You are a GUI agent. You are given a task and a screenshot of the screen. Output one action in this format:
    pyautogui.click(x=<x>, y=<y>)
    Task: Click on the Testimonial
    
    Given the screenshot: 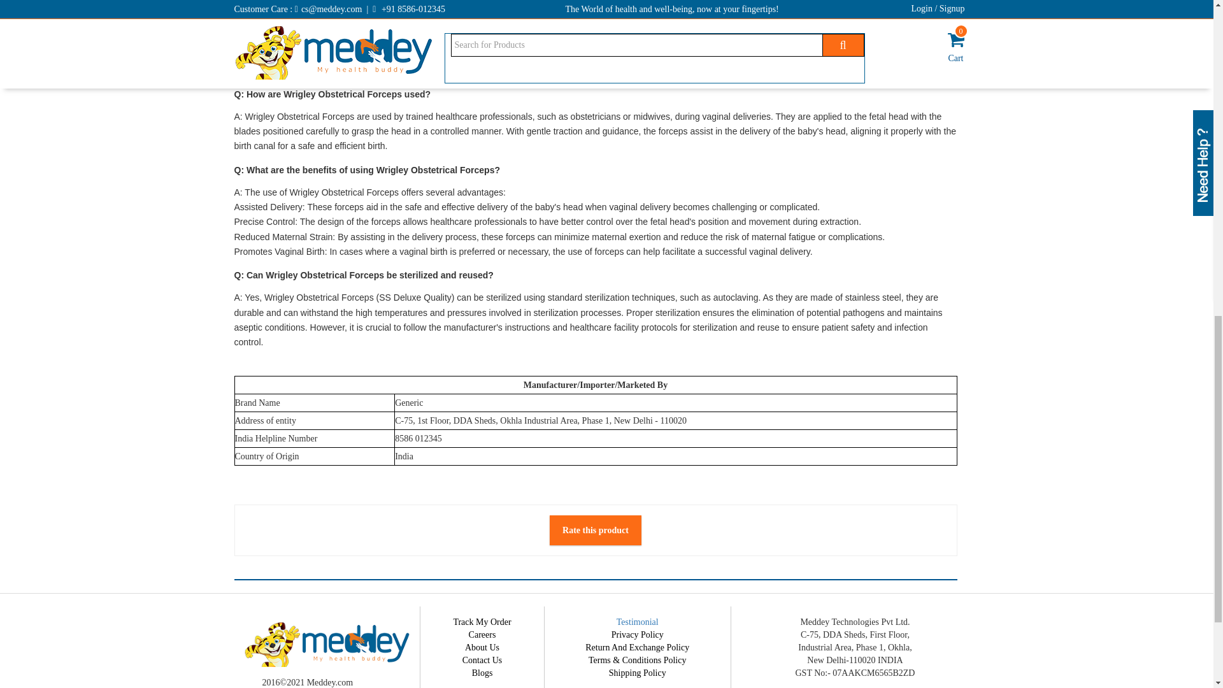 What is the action you would take?
    pyautogui.click(x=637, y=622)
    